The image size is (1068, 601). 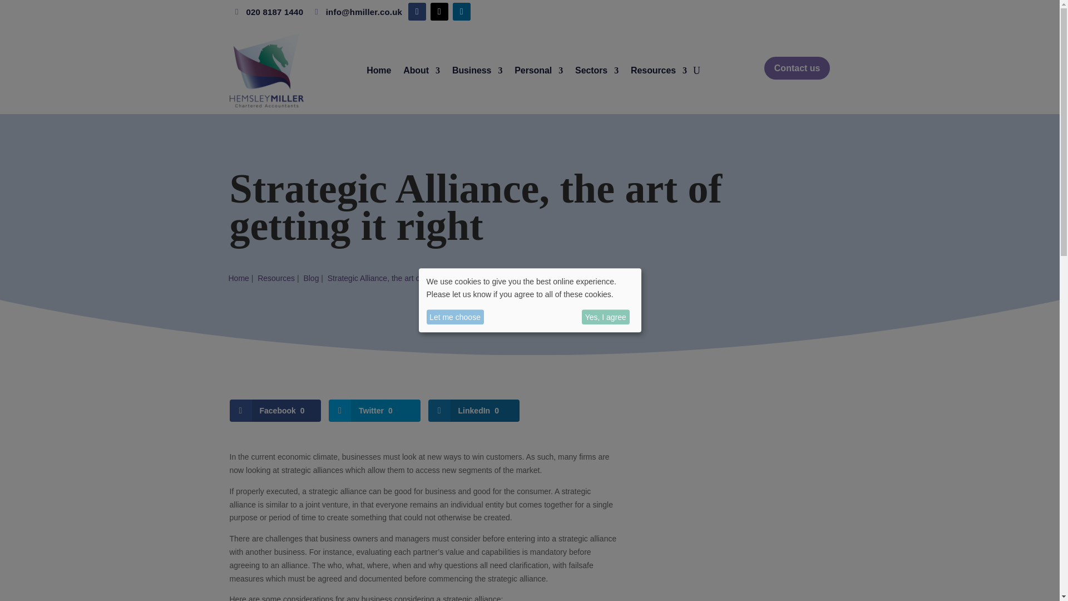 I want to click on Asset 1, so click(x=266, y=70).